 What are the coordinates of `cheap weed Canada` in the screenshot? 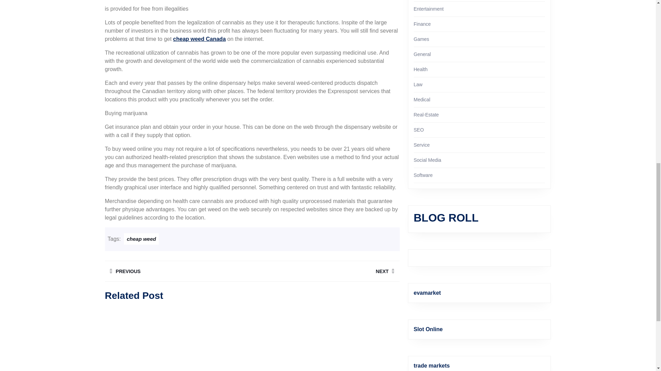 It's located at (200, 39).